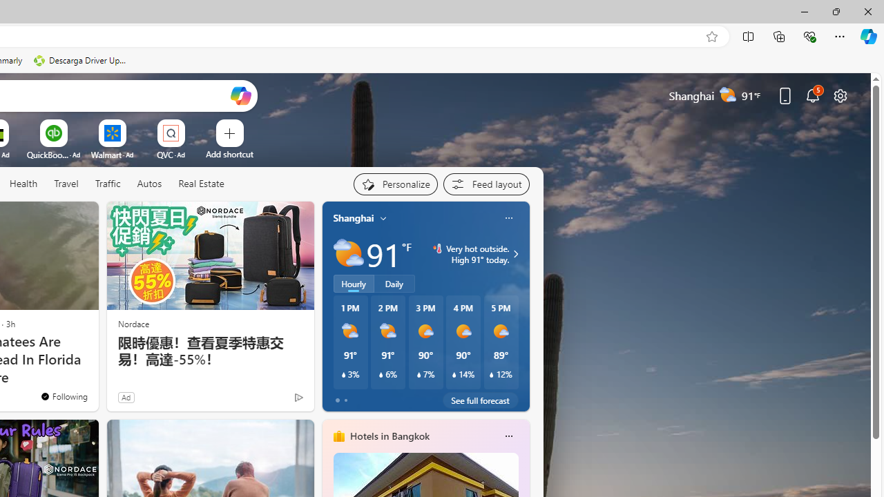 This screenshot has width=884, height=497. I want to click on Hourly, so click(354, 284).